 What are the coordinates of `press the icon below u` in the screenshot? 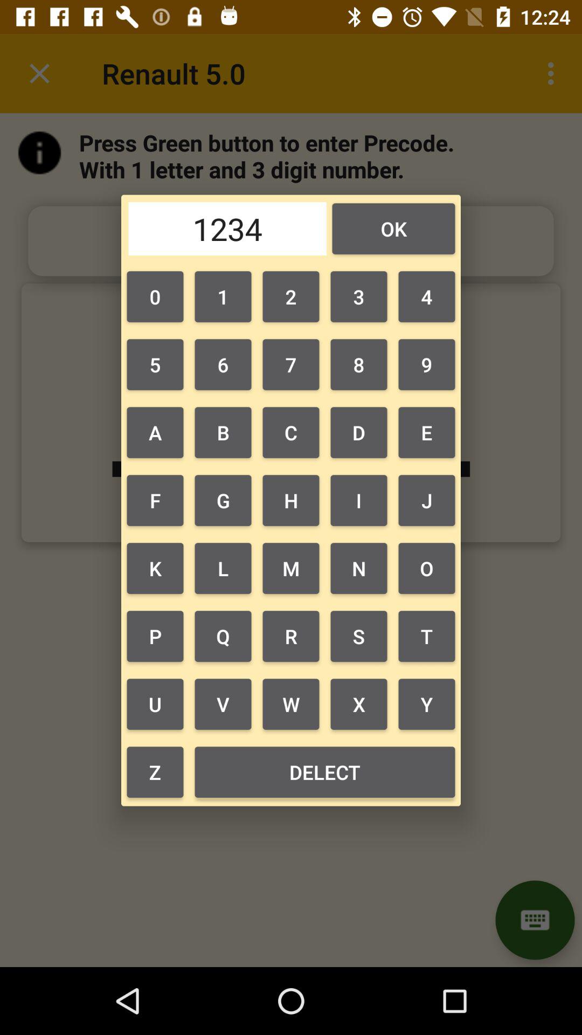 It's located at (324, 772).